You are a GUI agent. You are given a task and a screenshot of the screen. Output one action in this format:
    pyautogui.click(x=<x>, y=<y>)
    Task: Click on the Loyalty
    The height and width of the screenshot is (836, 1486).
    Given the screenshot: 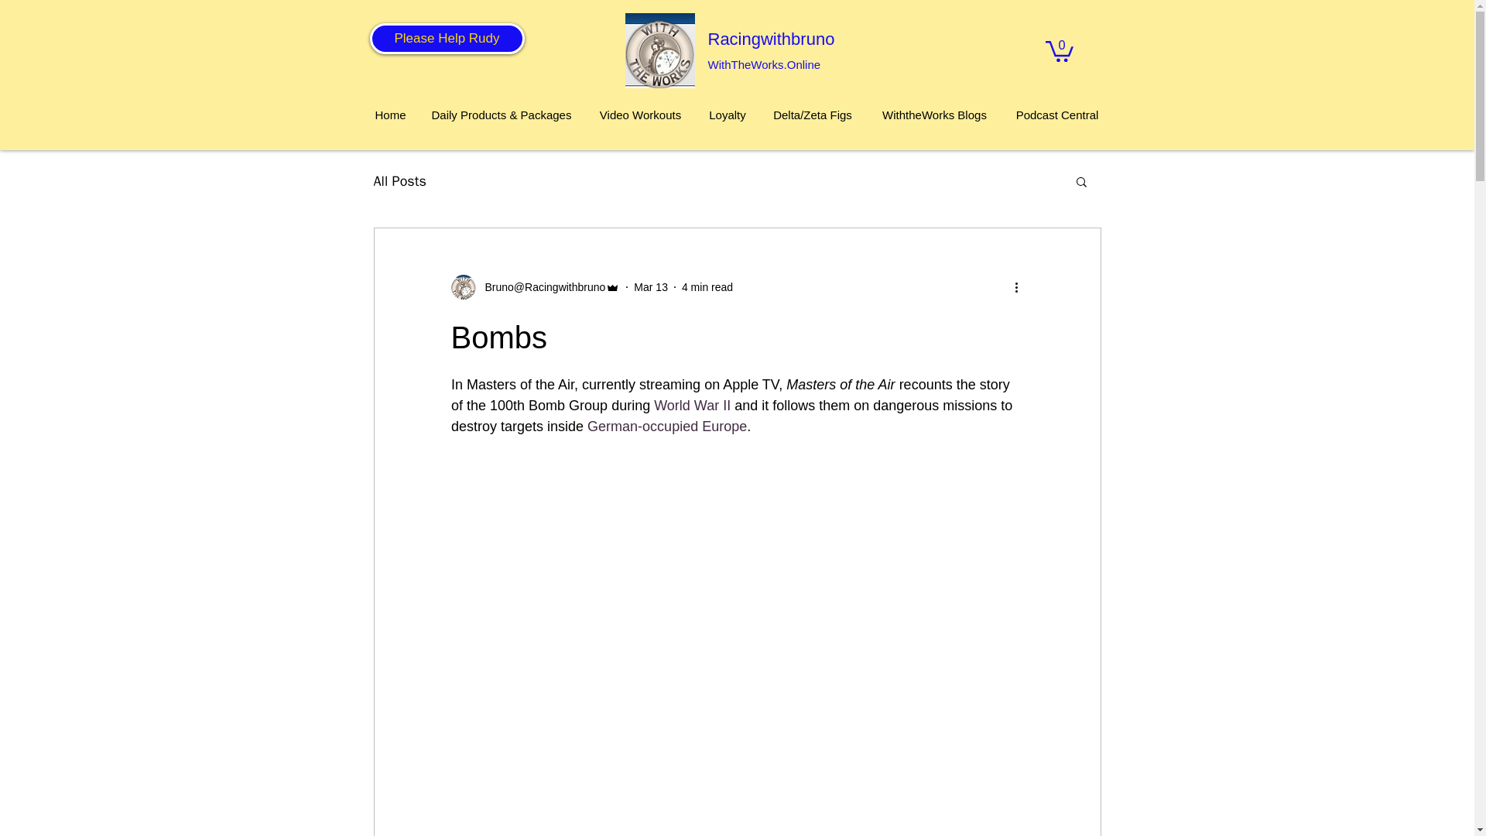 What is the action you would take?
    pyautogui.click(x=728, y=115)
    